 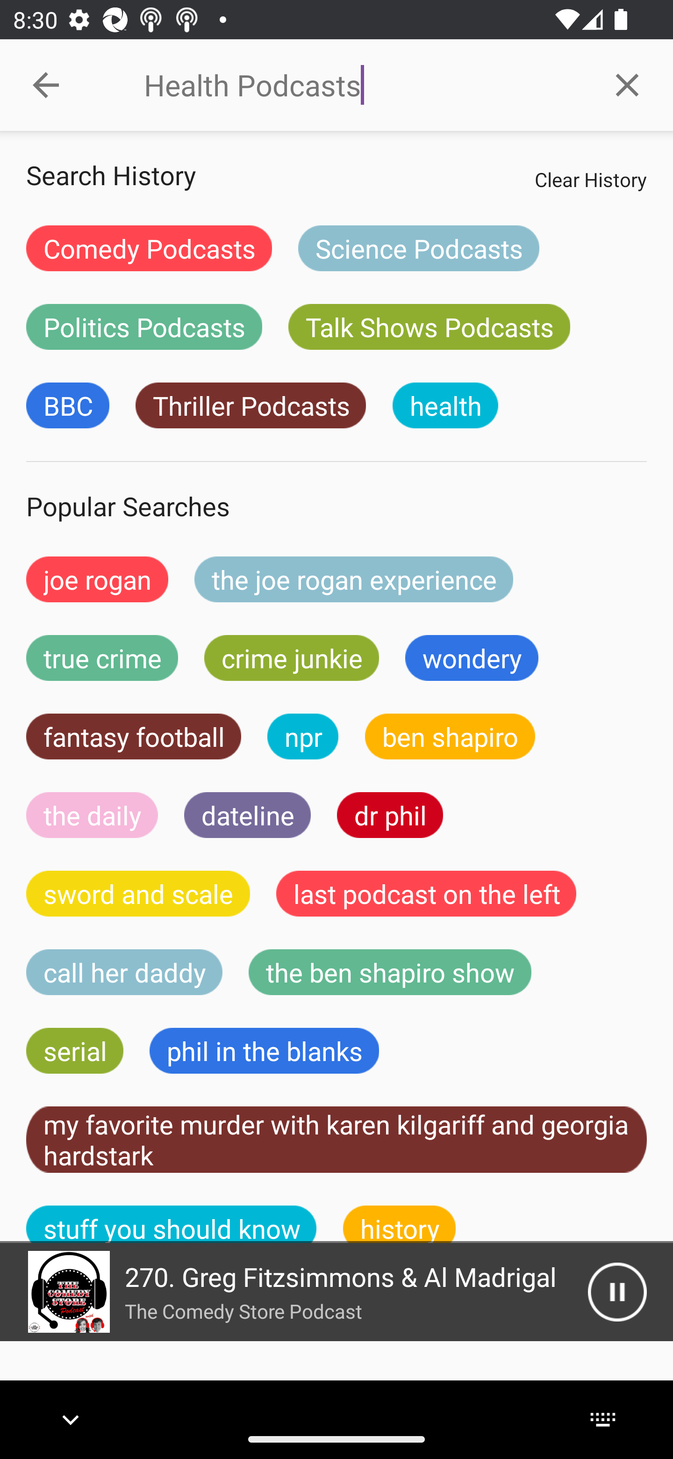 What do you see at coordinates (362, 85) in the screenshot?
I see `Health Podcasts` at bounding box center [362, 85].